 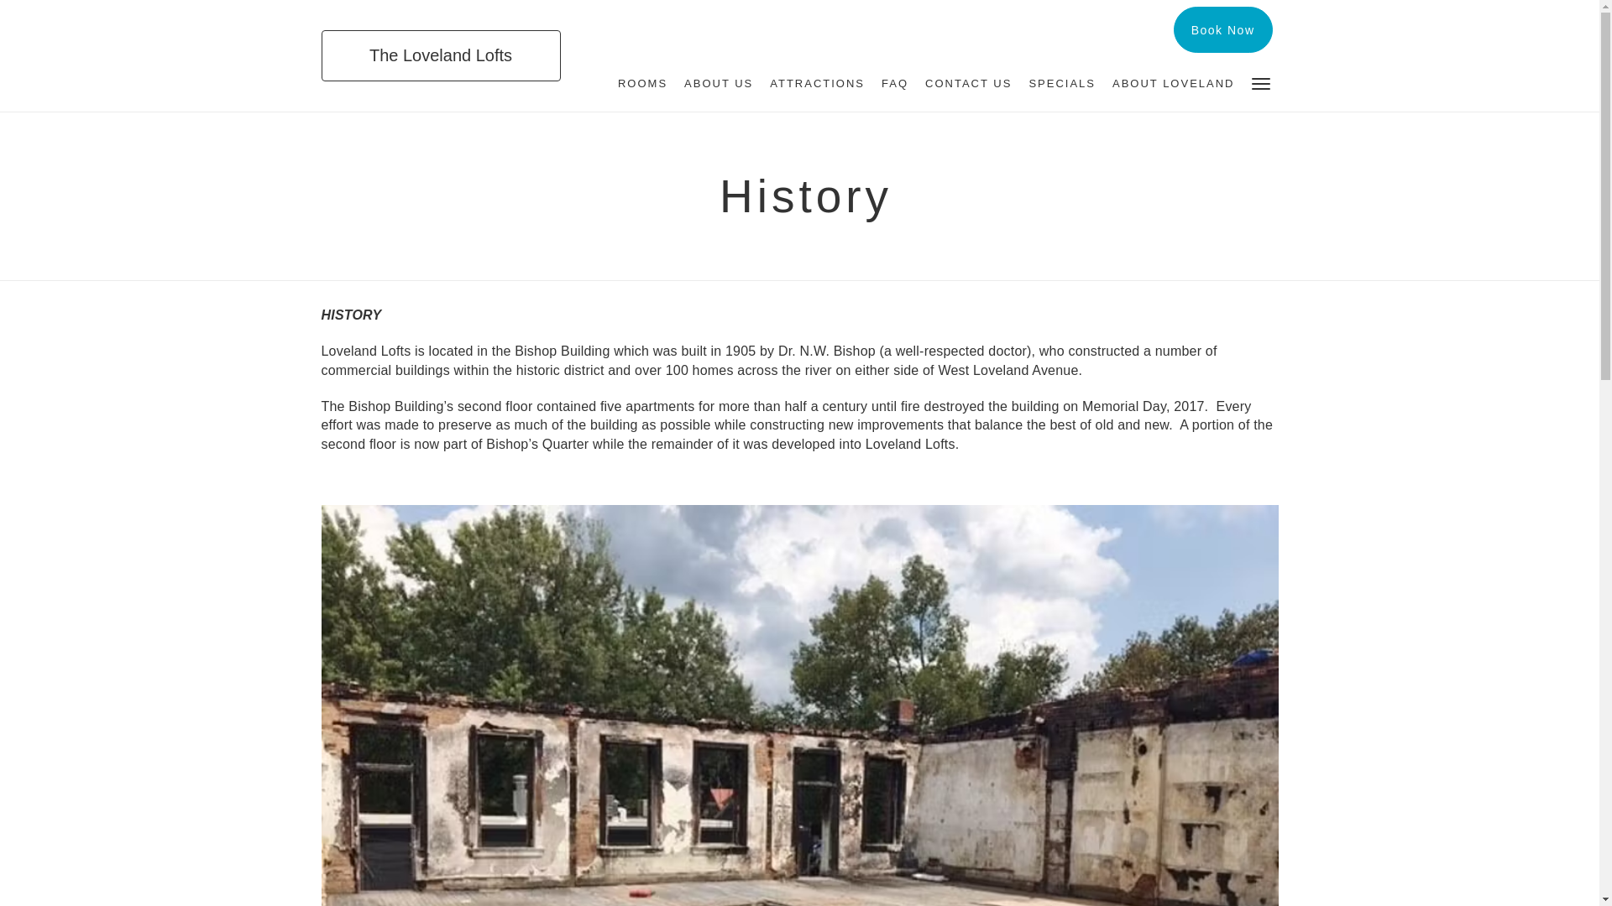 What do you see at coordinates (641, 84) in the screenshot?
I see `ROOMS` at bounding box center [641, 84].